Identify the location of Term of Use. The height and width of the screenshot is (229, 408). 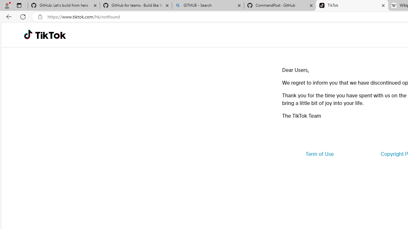
(319, 154).